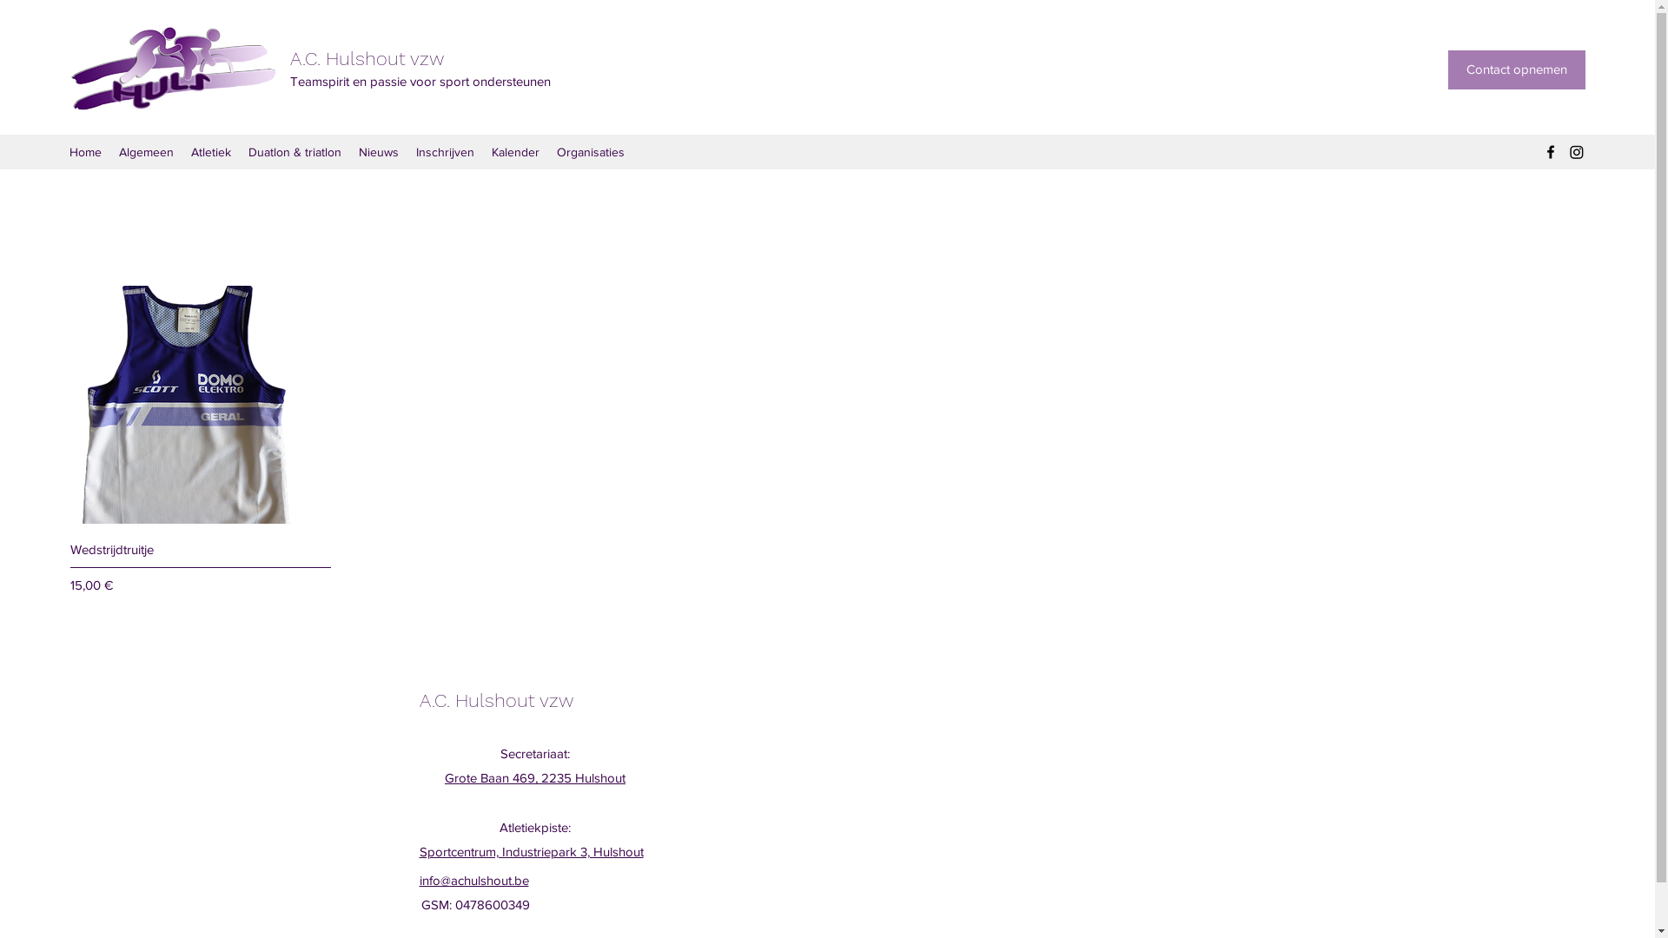  I want to click on Home, so click(85, 152).